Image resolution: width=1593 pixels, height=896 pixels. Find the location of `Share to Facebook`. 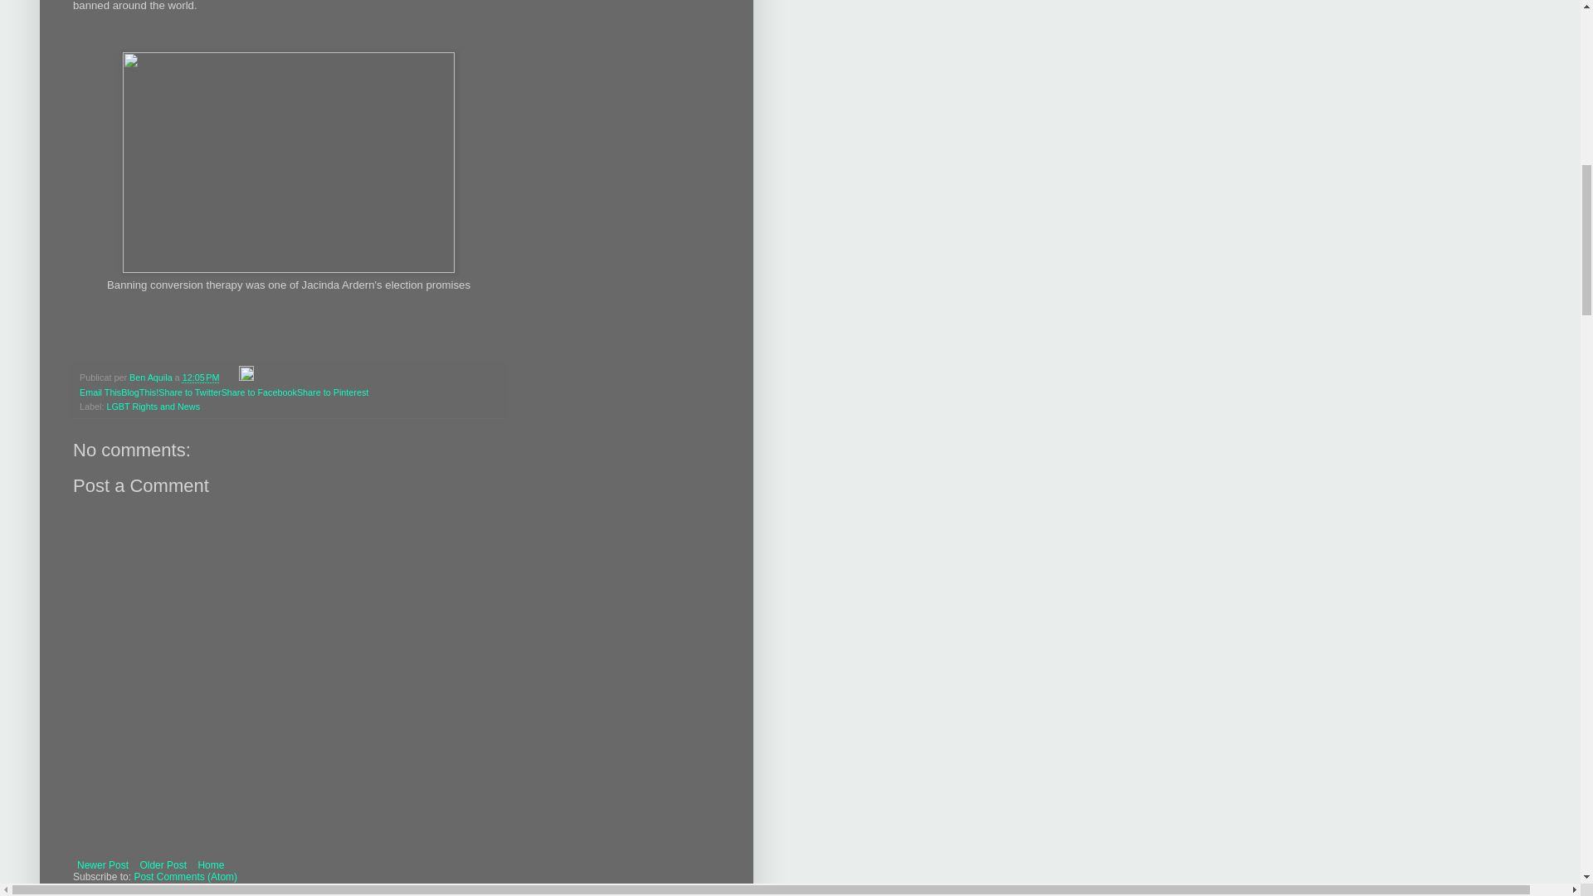

Share to Facebook is located at coordinates (259, 392).